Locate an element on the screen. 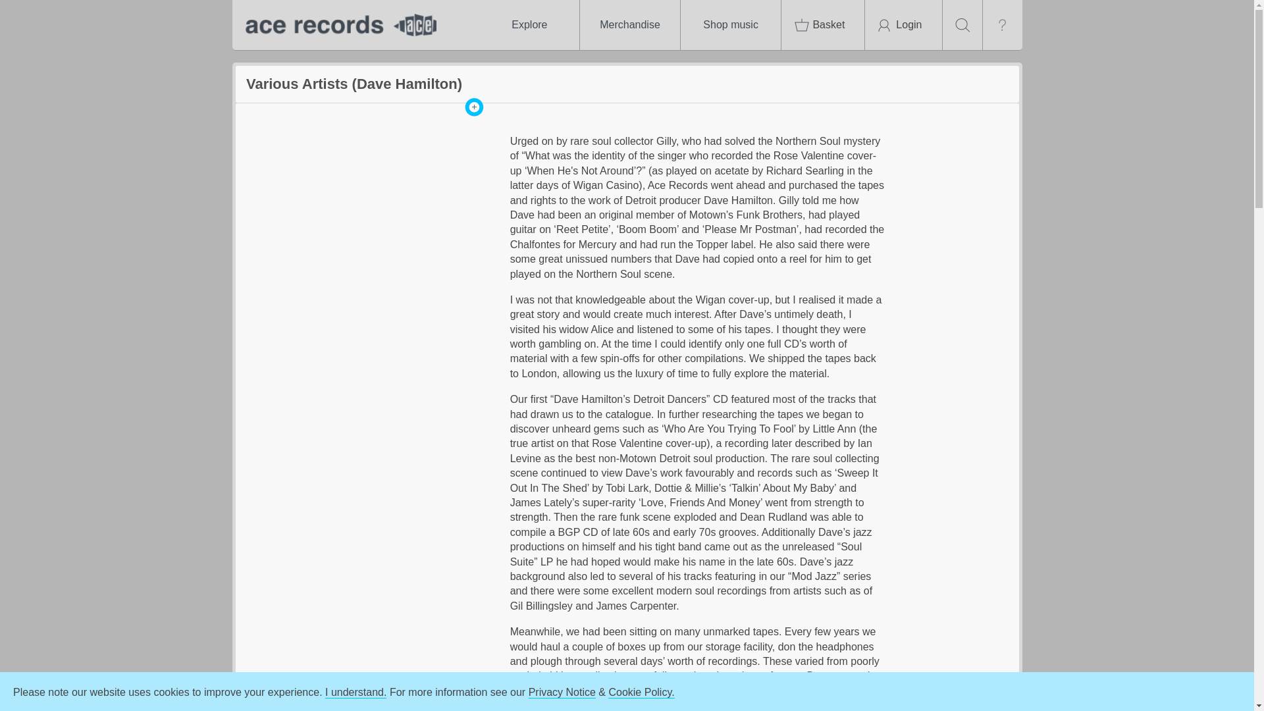 This screenshot has height=711, width=1264. Shop music is located at coordinates (731, 25).